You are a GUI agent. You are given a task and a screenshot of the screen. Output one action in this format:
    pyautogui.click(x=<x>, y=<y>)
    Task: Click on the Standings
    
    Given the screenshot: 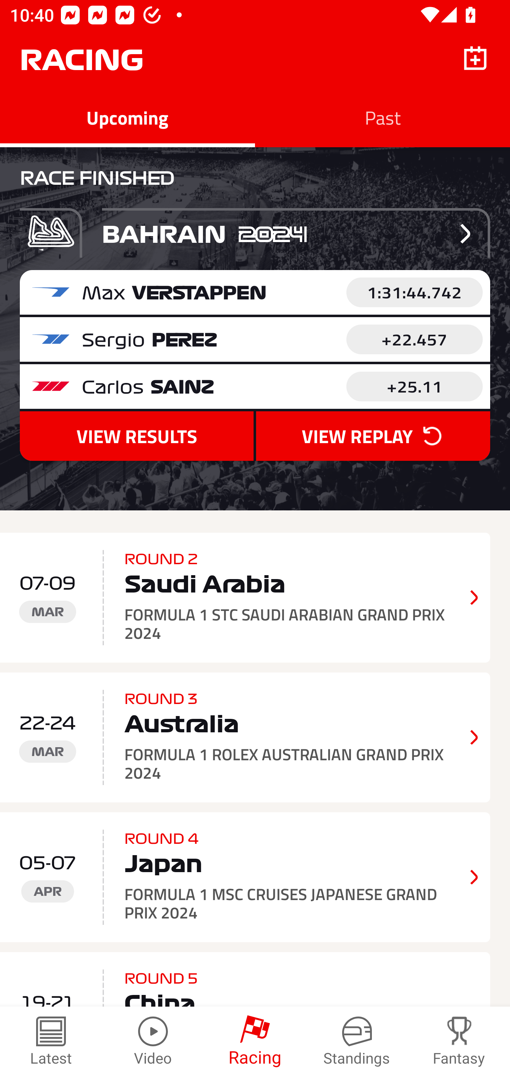 What is the action you would take?
    pyautogui.click(x=357, y=1041)
    